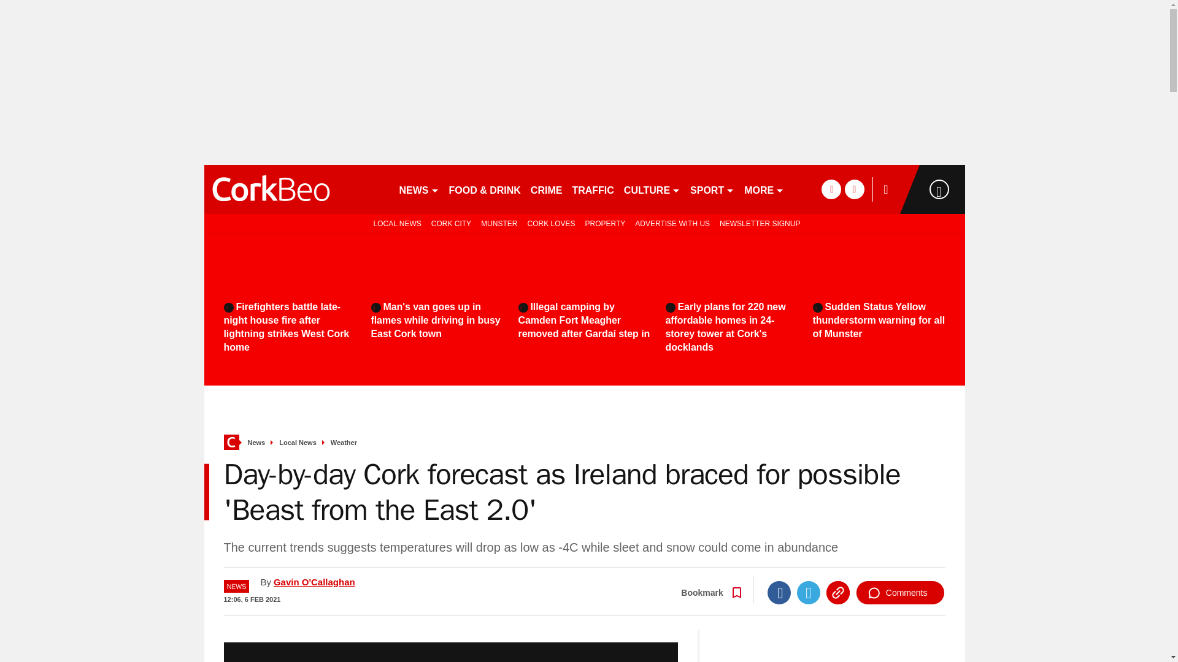  Describe the element at coordinates (672, 223) in the screenshot. I see `ADVERTISE WITH US` at that location.